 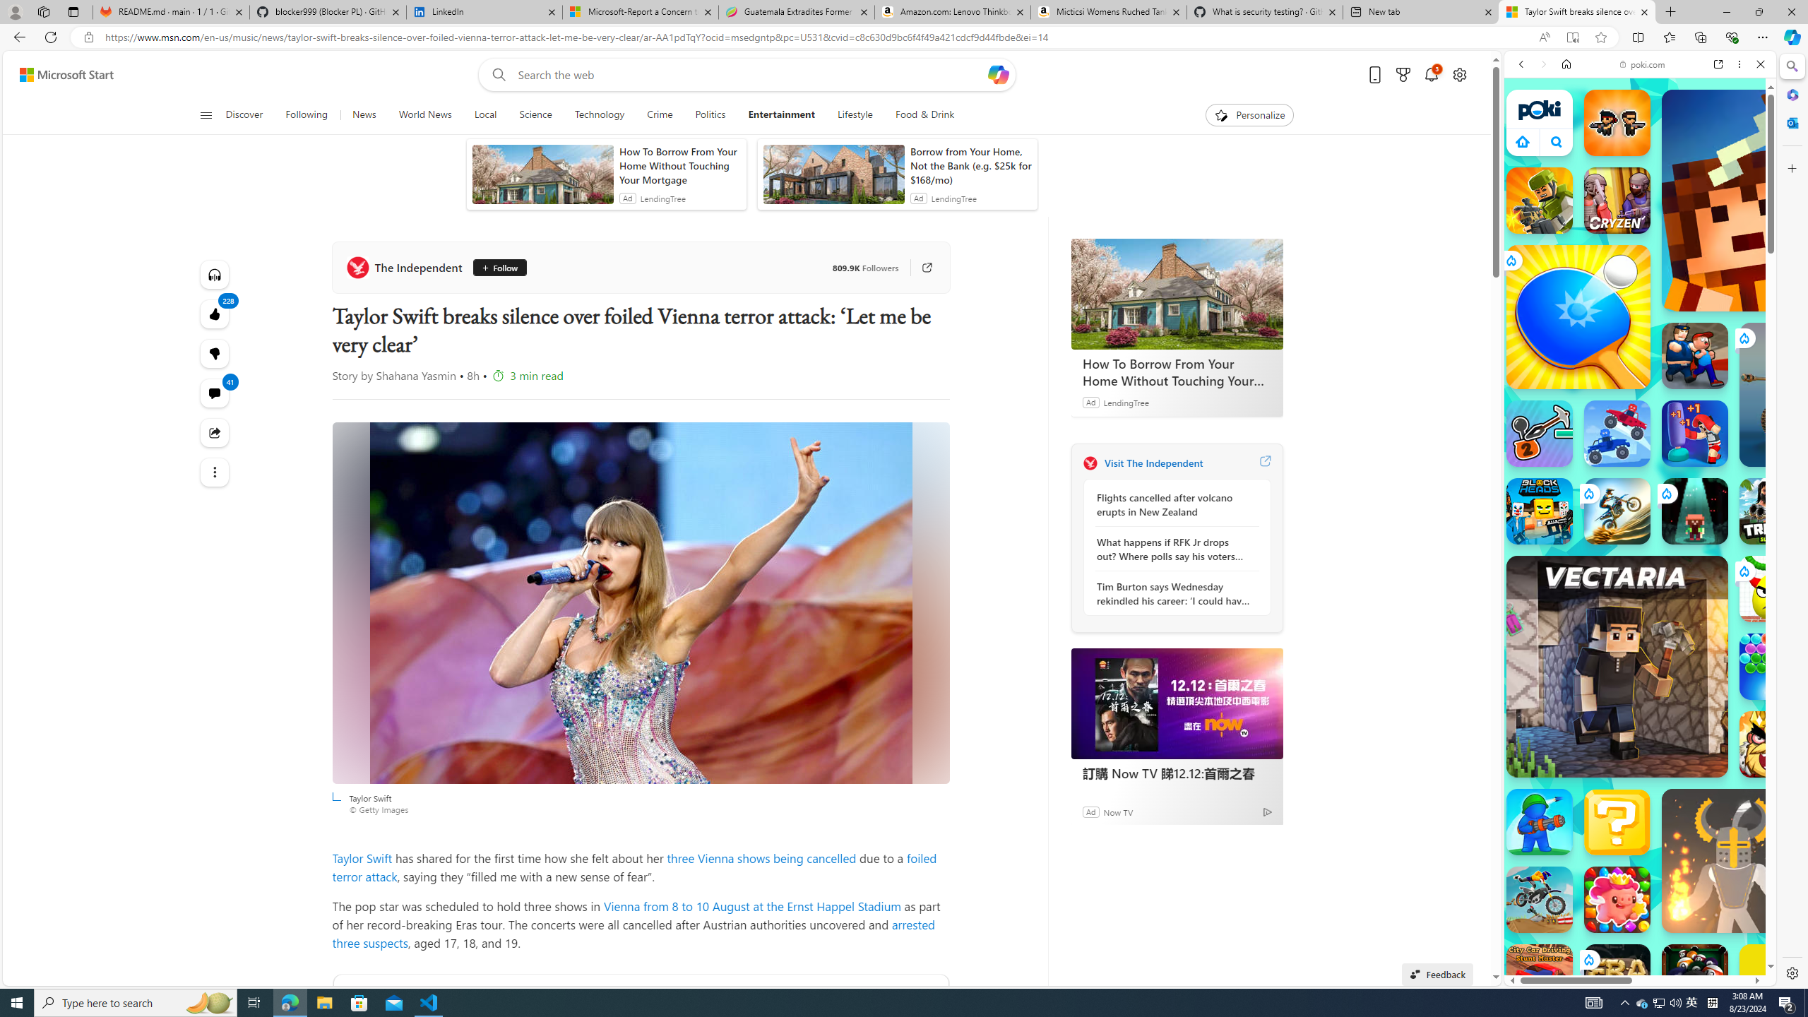 I want to click on Combat Reloaded, so click(x=1676, y=720).